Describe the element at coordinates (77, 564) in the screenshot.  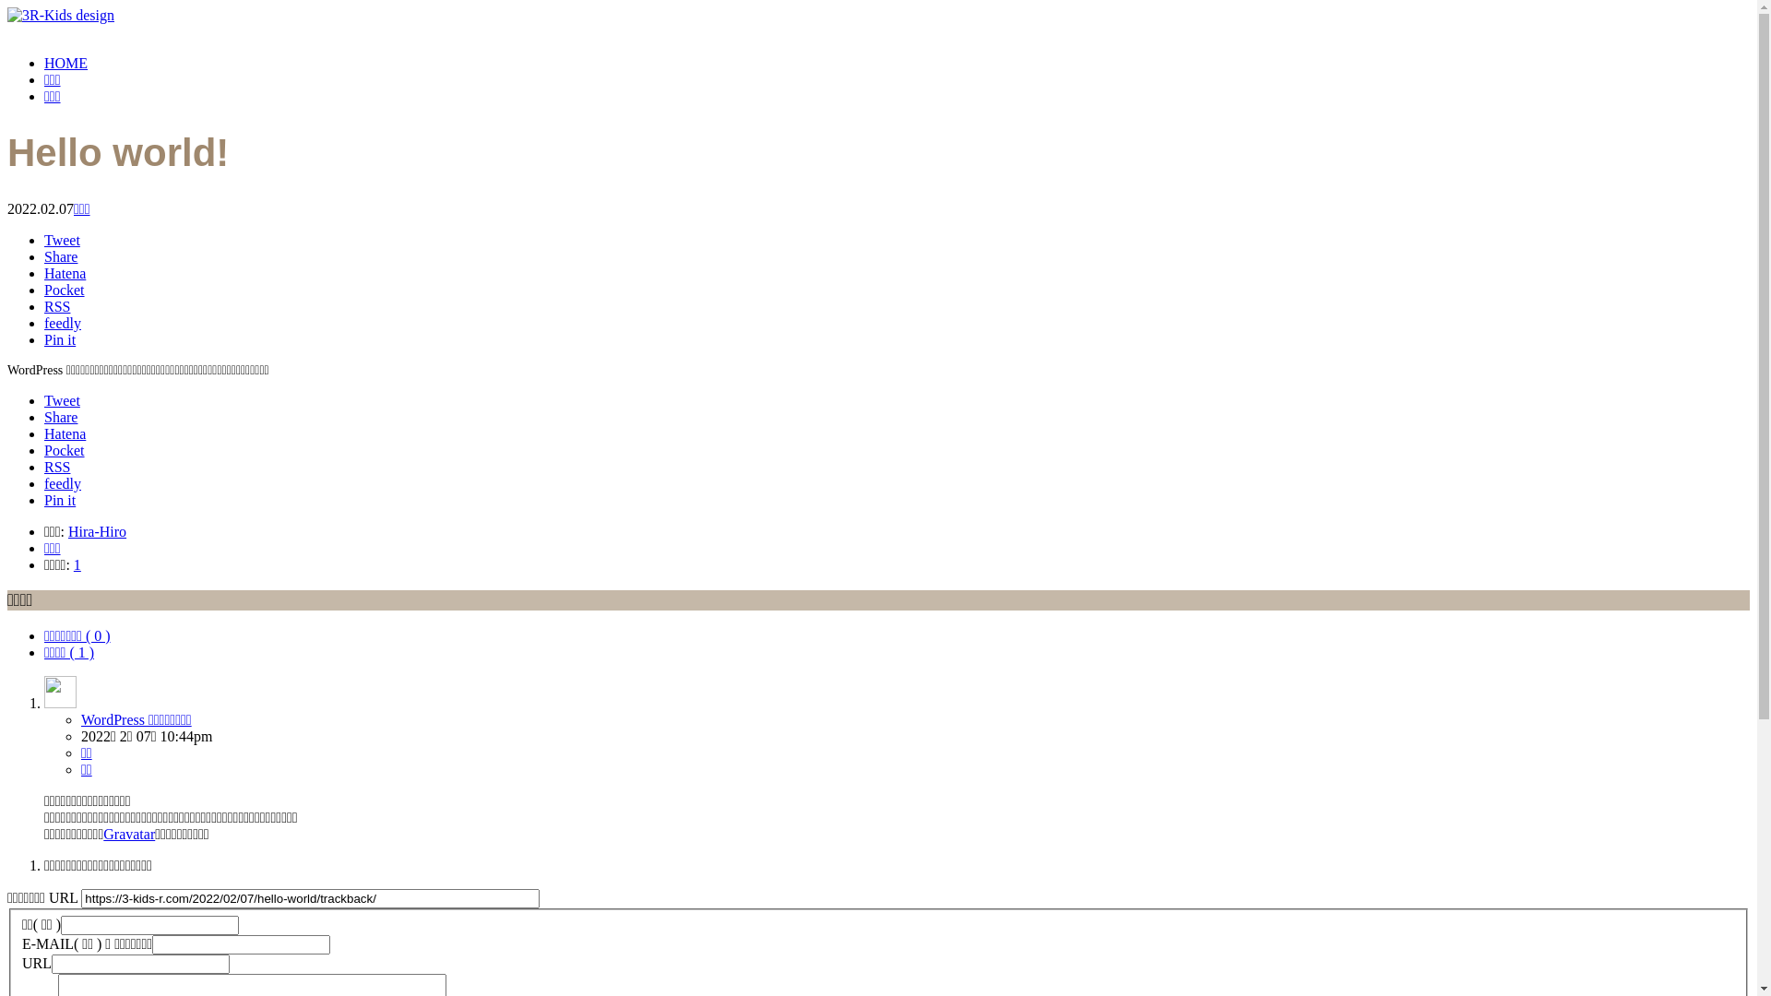
I see `1` at that location.